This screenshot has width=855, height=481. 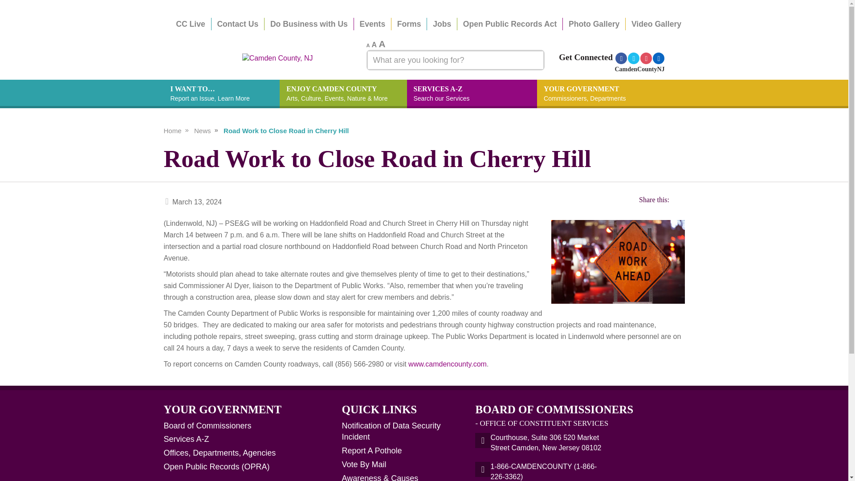 I want to click on Reset font size, so click(x=633, y=58).